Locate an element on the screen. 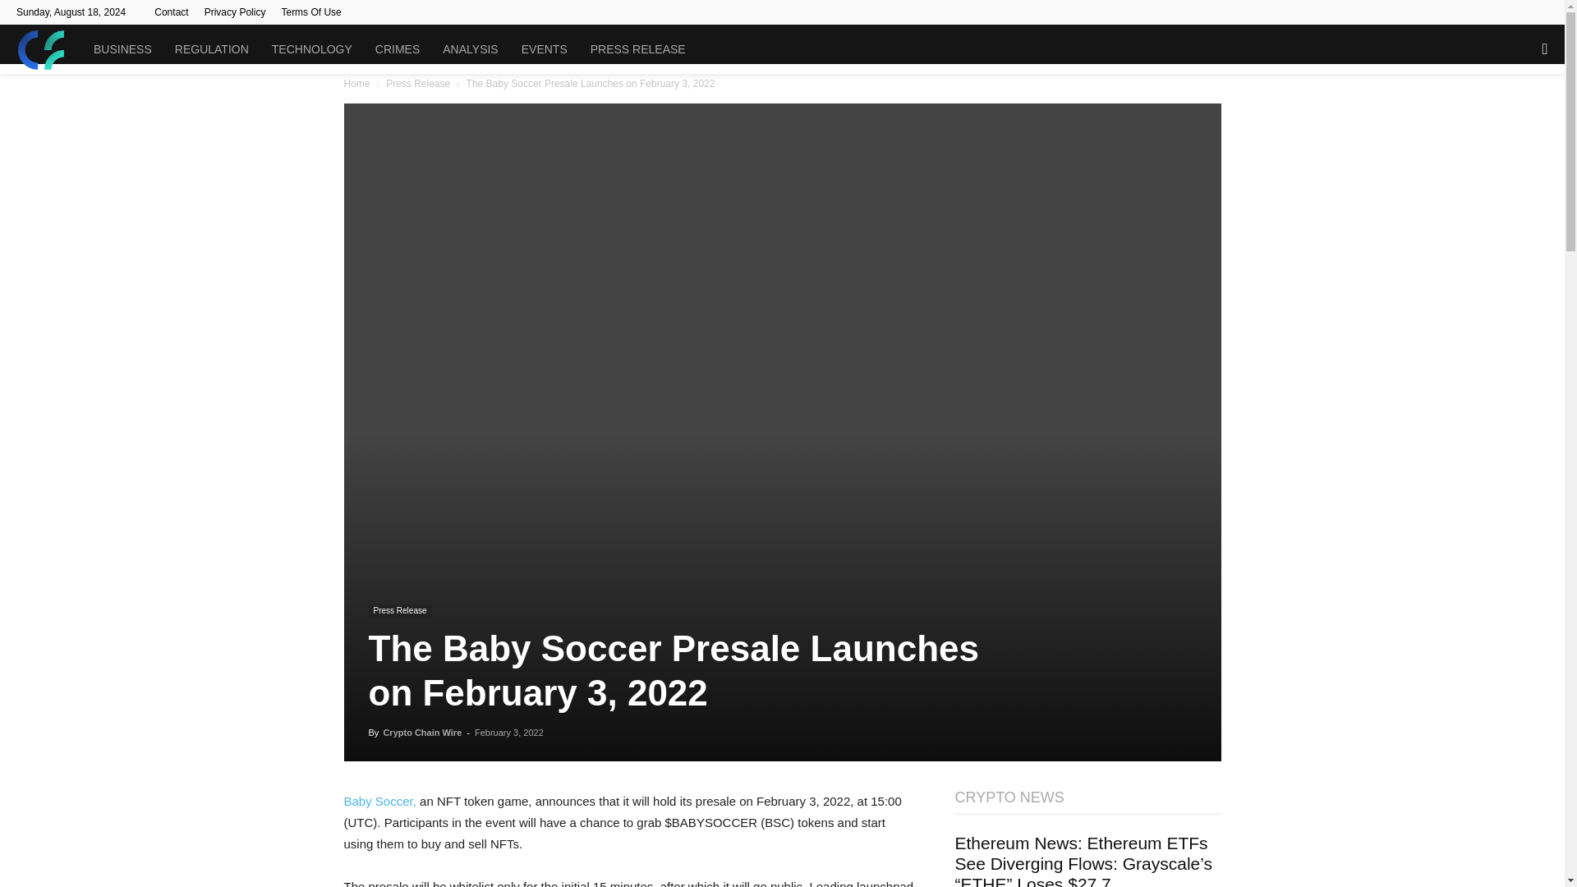  PRESS RELEASE is located at coordinates (637, 49).